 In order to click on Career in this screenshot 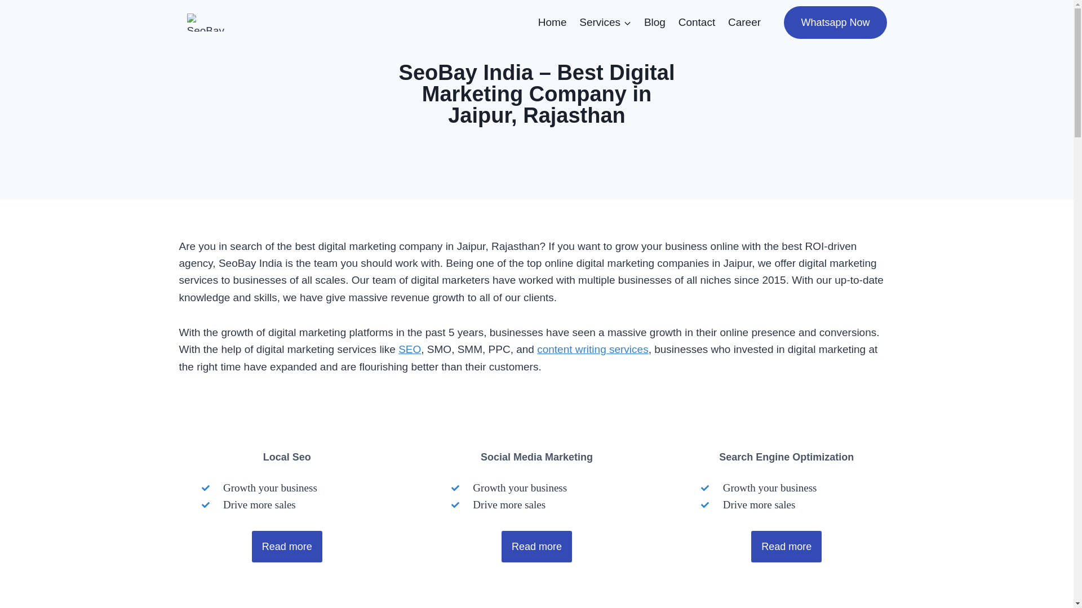, I will do `click(744, 21)`.